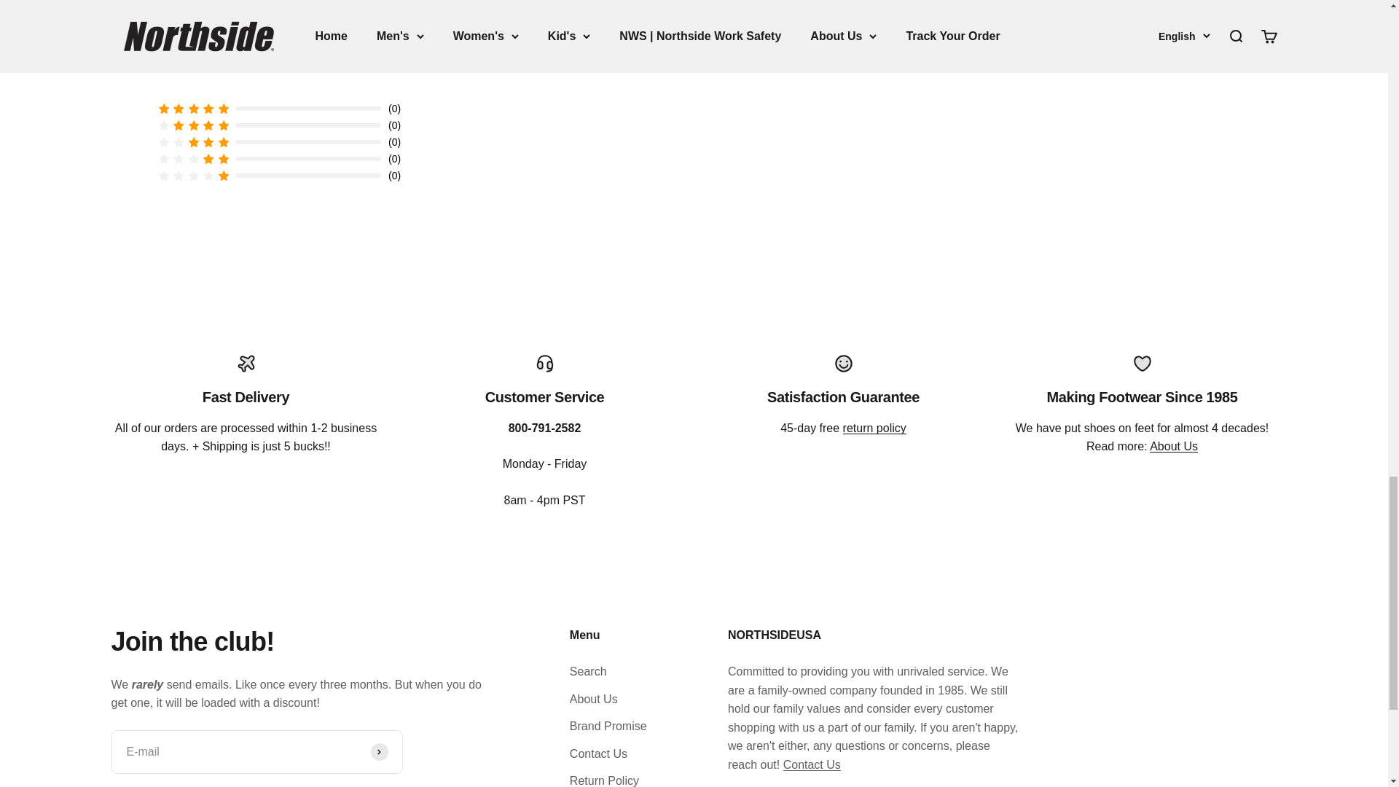  Describe the element at coordinates (874, 428) in the screenshot. I see `Refund Policy` at that location.